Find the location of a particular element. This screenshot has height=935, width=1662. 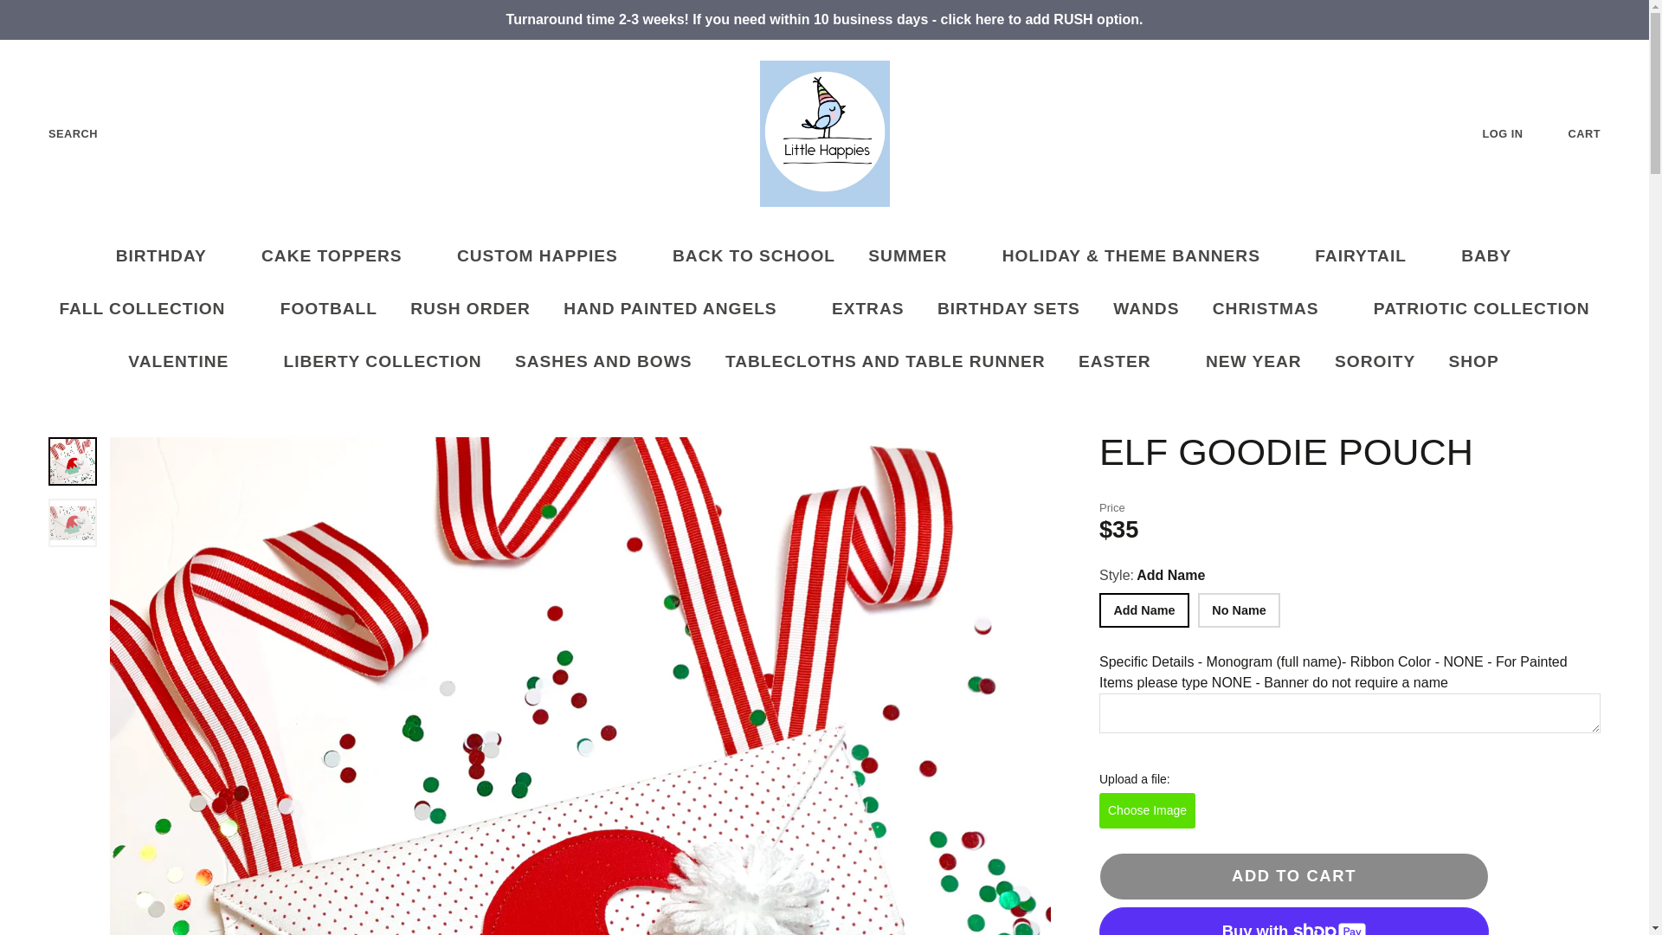

CART is located at coordinates (1598, 133).